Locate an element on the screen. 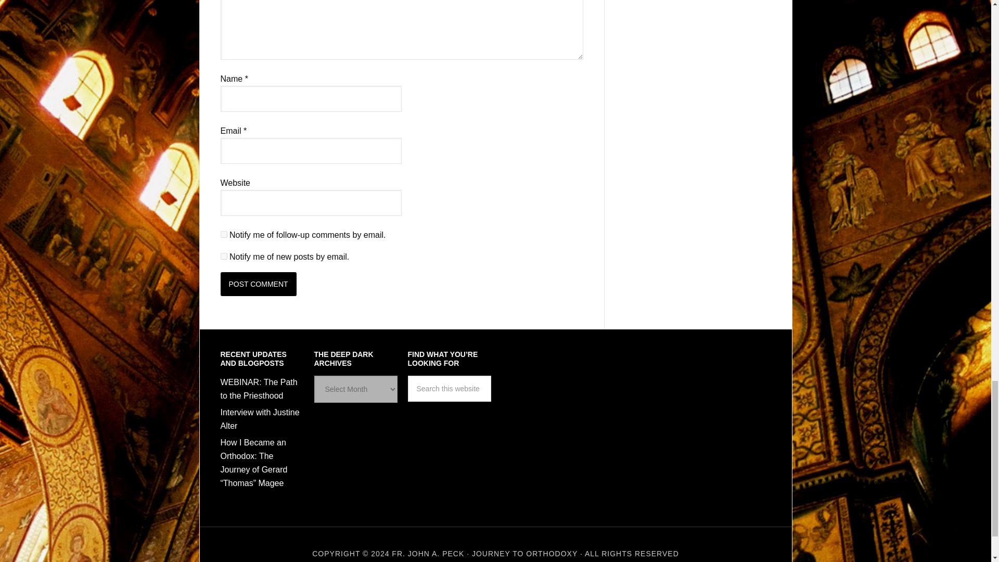 This screenshot has width=999, height=562. subscribe is located at coordinates (224, 234).